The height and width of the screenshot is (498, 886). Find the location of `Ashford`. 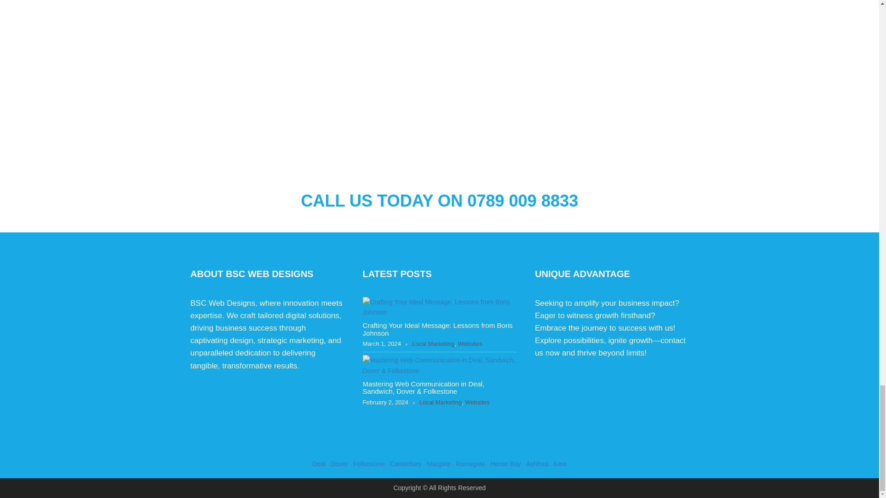

Ashford is located at coordinates (537, 464).